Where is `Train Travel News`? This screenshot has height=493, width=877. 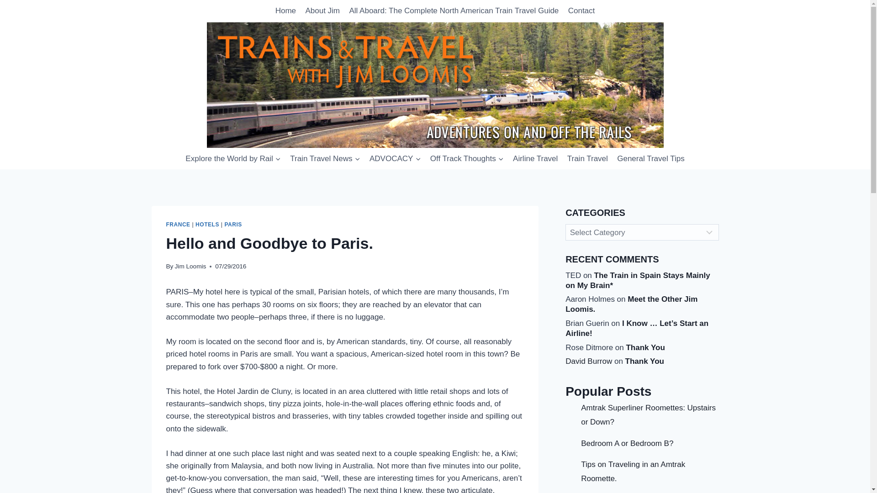 Train Travel News is located at coordinates (325, 159).